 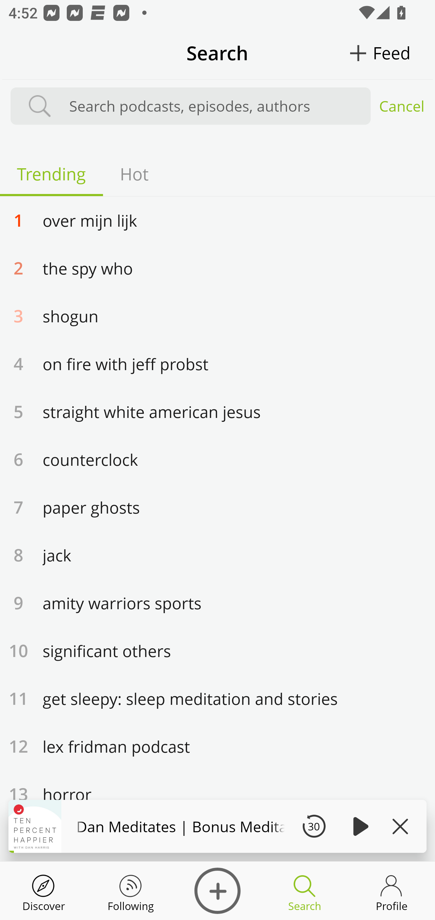 I want to click on Discover, so click(x=43, y=891).